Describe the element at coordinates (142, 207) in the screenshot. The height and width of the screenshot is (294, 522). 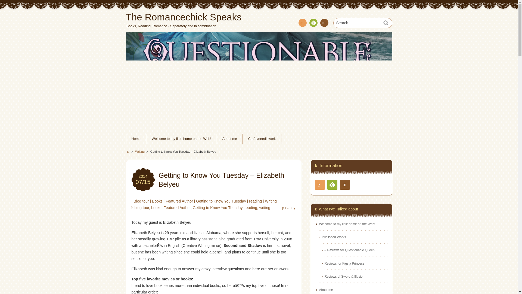
I see `blog tour` at that location.